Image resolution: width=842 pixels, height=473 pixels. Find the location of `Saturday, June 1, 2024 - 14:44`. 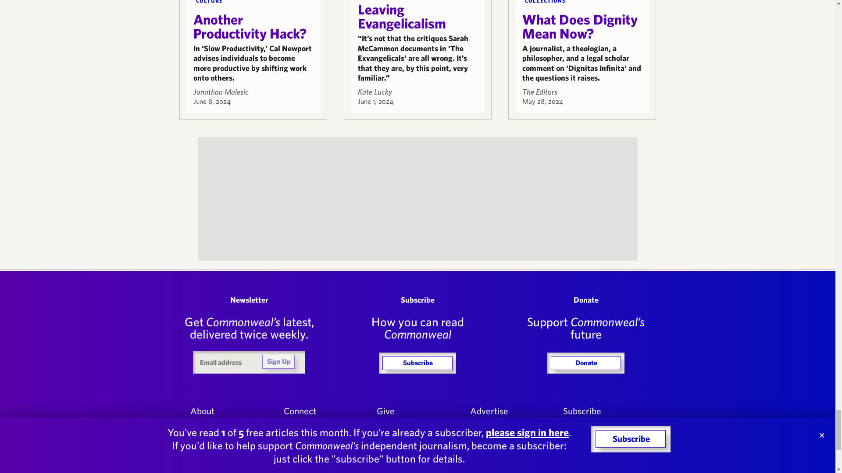

Saturday, June 1, 2024 - 14:44 is located at coordinates (375, 101).